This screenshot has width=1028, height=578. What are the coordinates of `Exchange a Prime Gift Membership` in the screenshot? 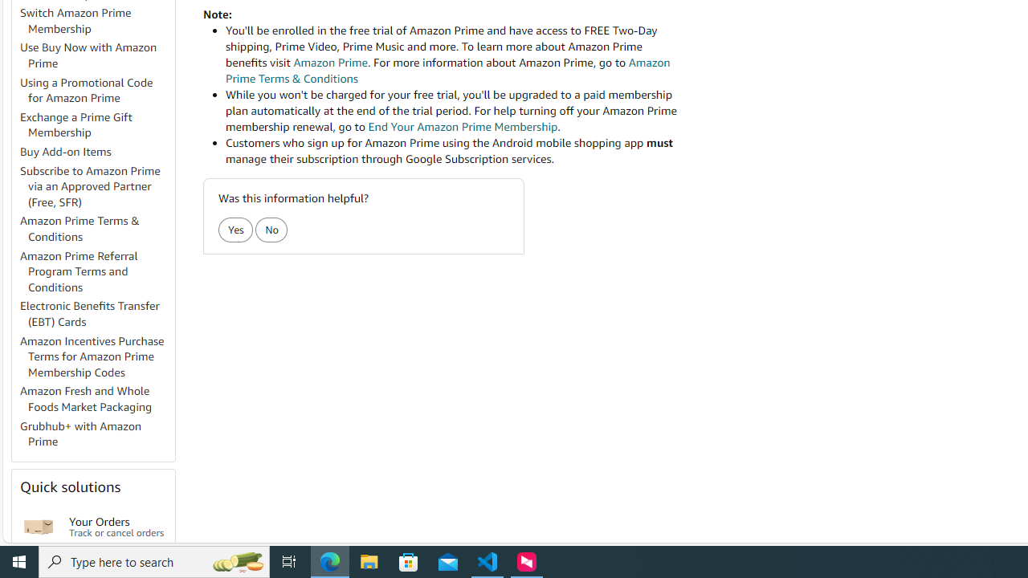 It's located at (96, 125).